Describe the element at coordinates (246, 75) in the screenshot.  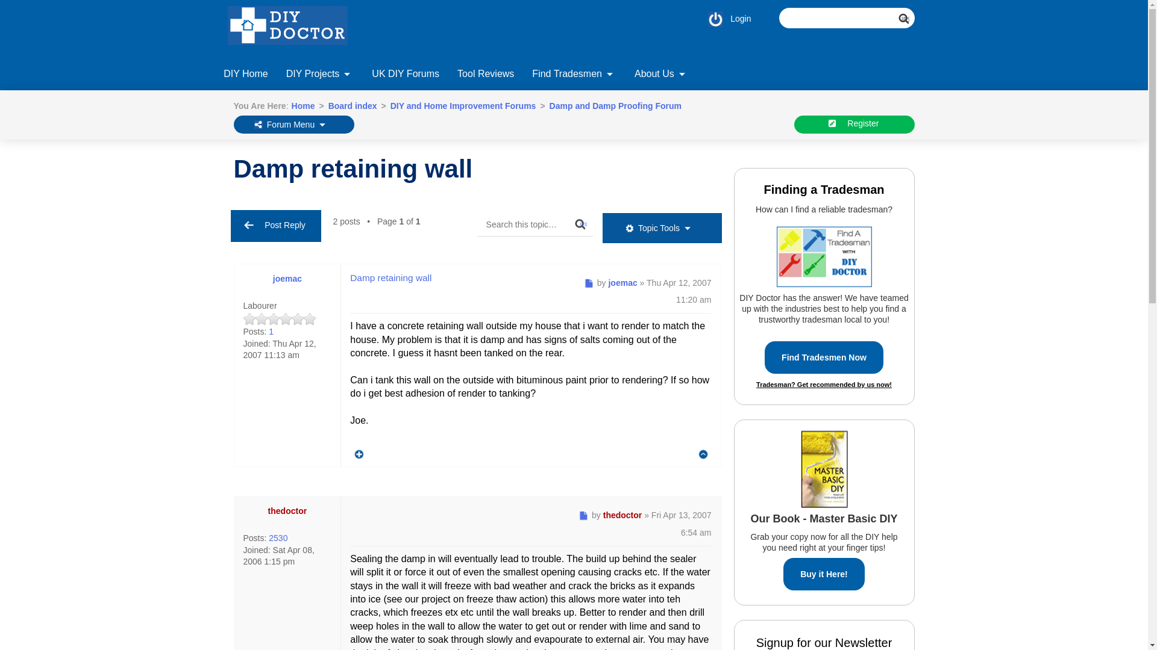
I see `DIY Home` at that location.